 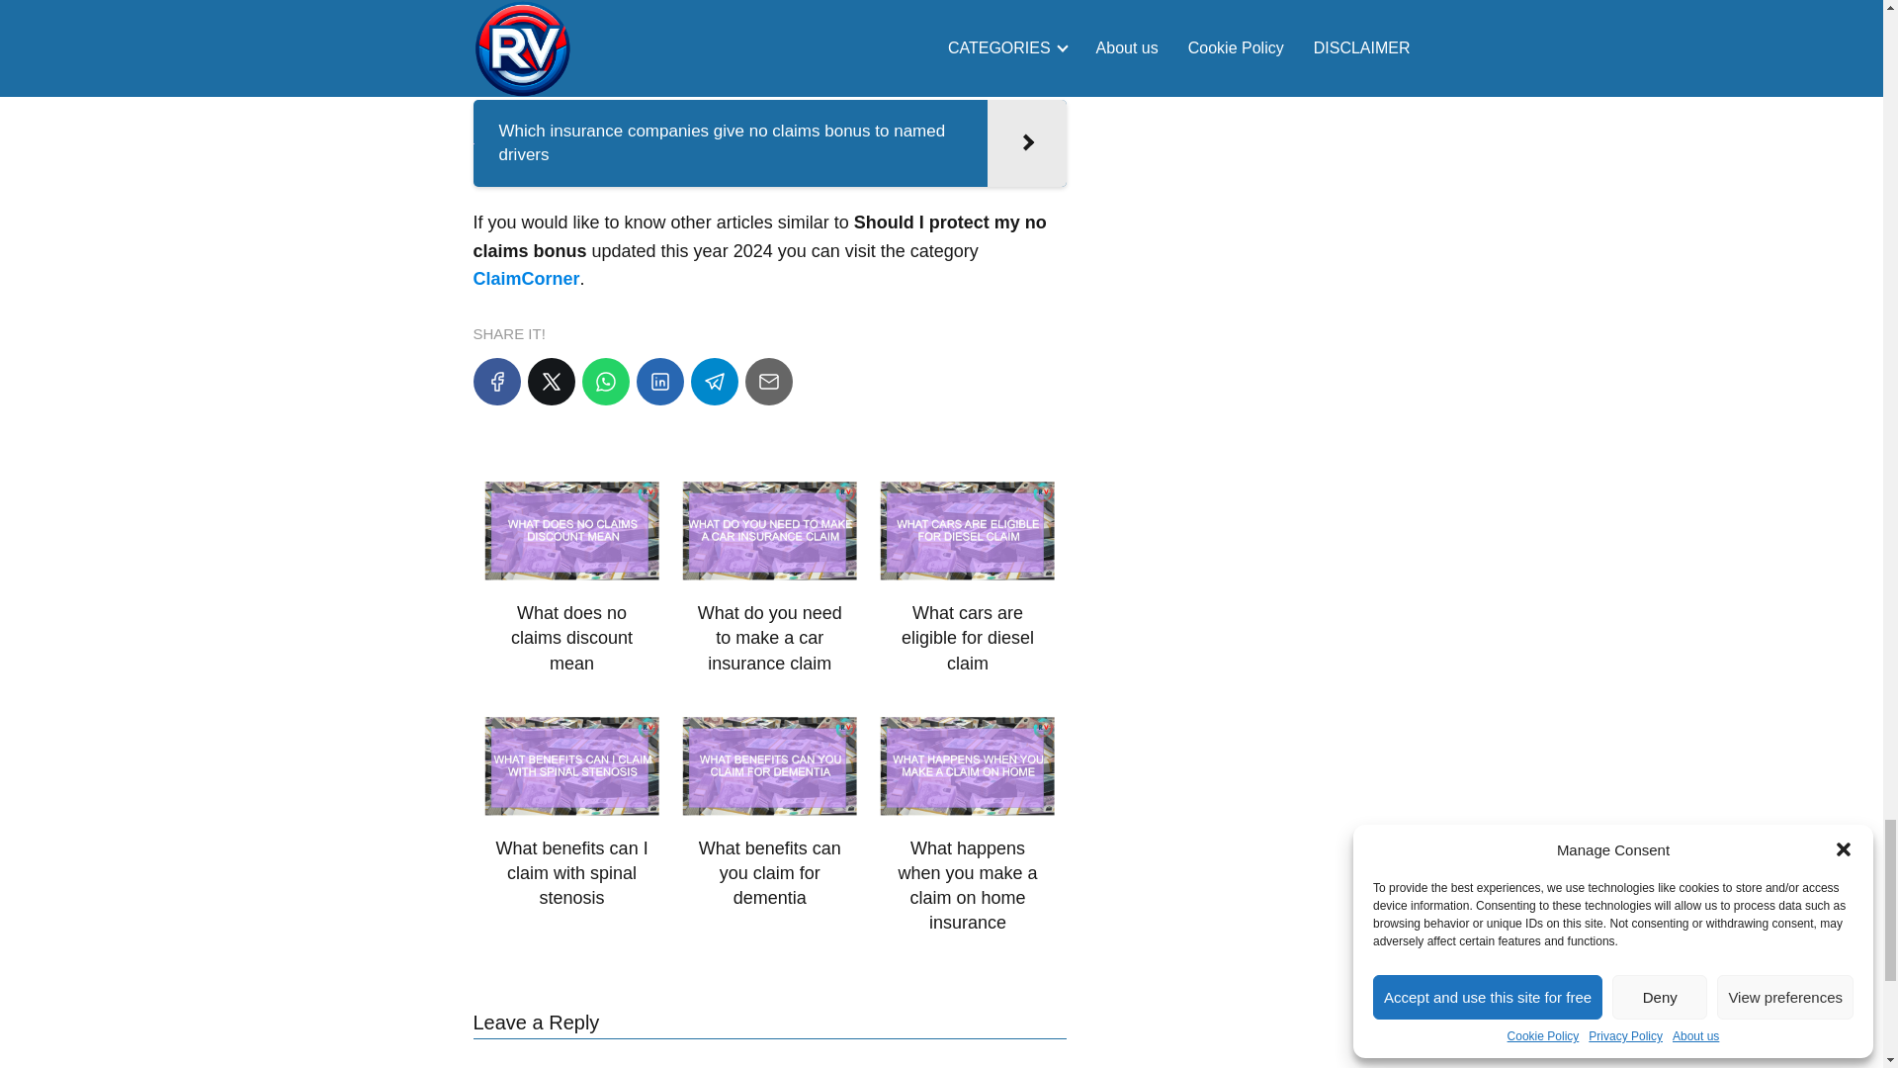 What do you see at coordinates (714, 382) in the screenshot?
I see `Telegram` at bounding box center [714, 382].